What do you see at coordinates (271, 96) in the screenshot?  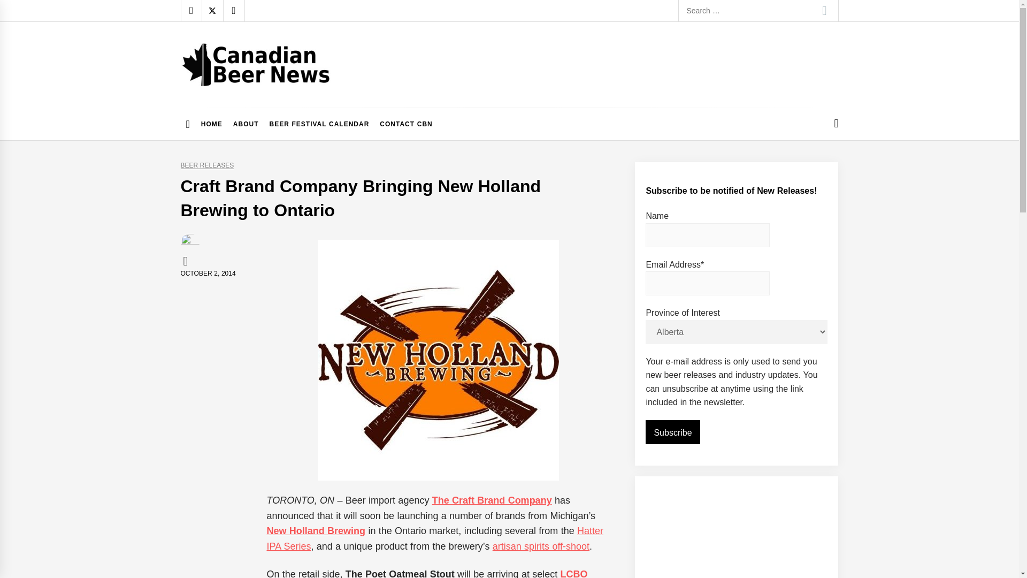 I see `Canadian Beer News` at bounding box center [271, 96].